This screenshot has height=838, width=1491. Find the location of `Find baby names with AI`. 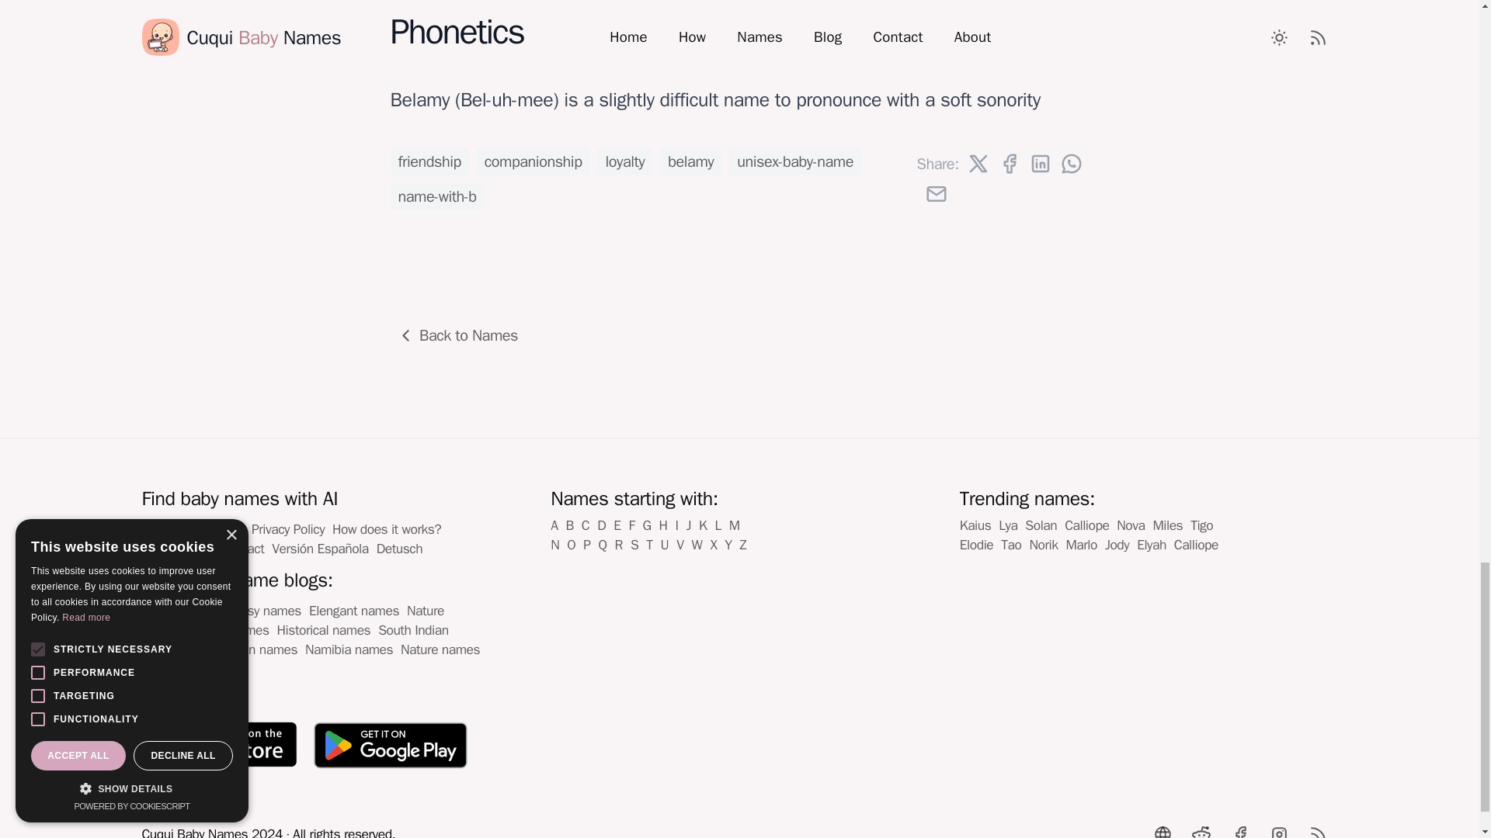

Find baby names with AI is located at coordinates (239, 498).